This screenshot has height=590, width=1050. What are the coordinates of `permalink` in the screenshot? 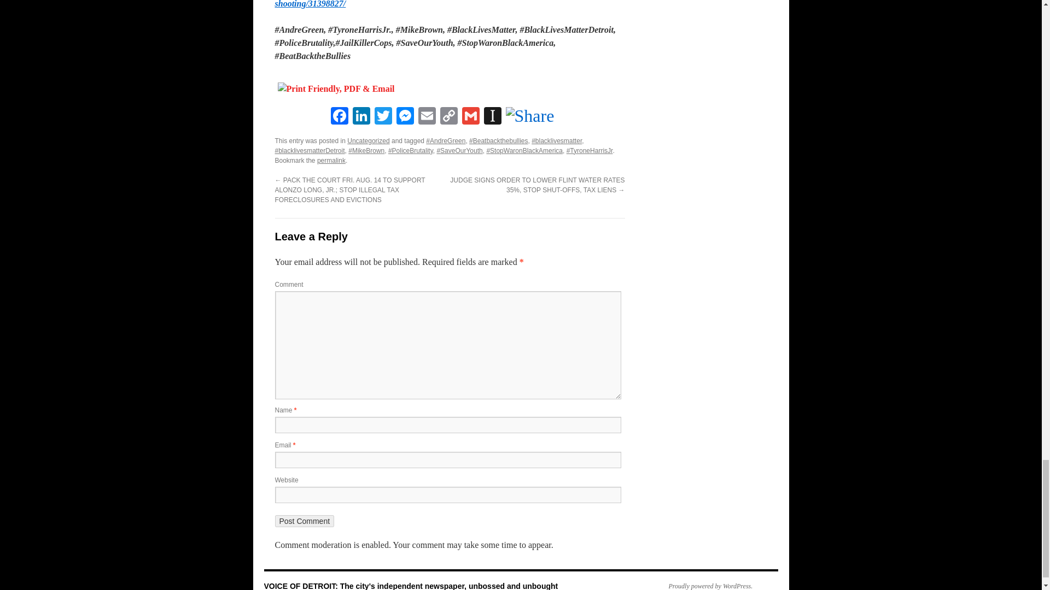 It's located at (331, 161).